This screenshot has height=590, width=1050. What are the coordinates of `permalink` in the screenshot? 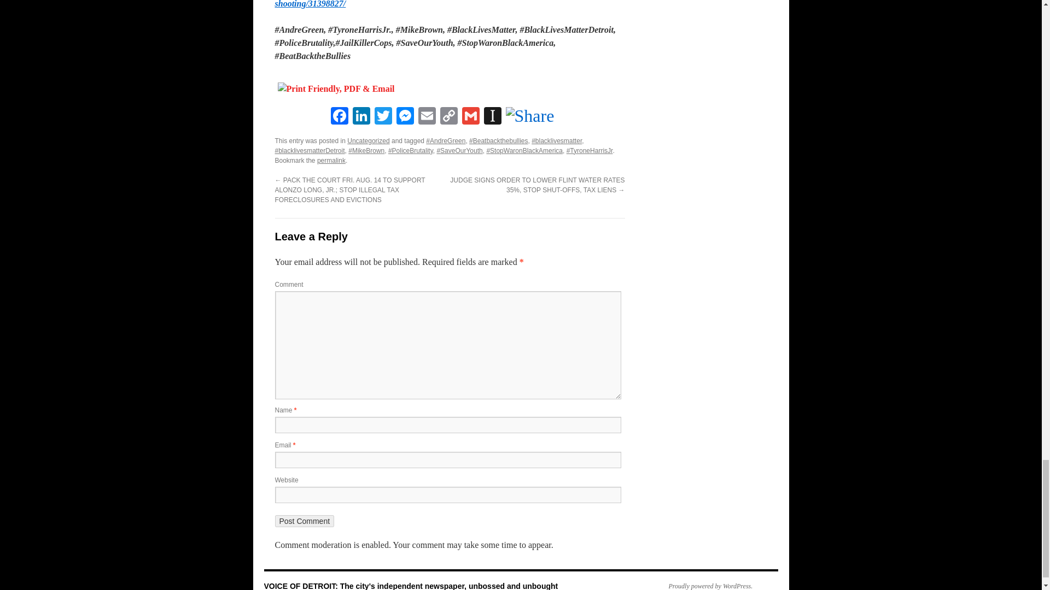 It's located at (331, 161).